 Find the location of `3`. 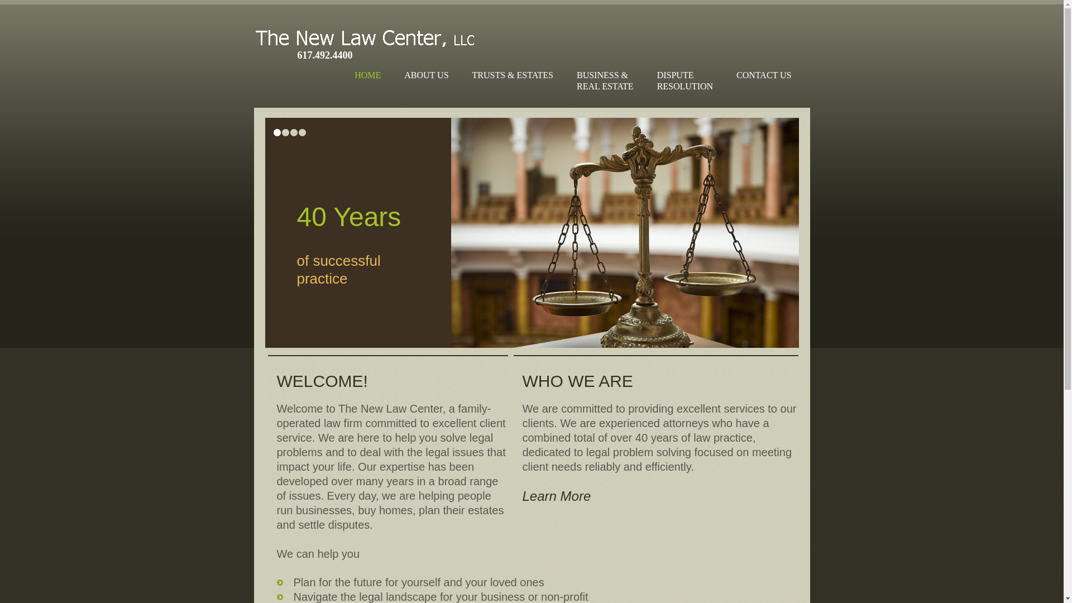

3 is located at coordinates (764, 75).